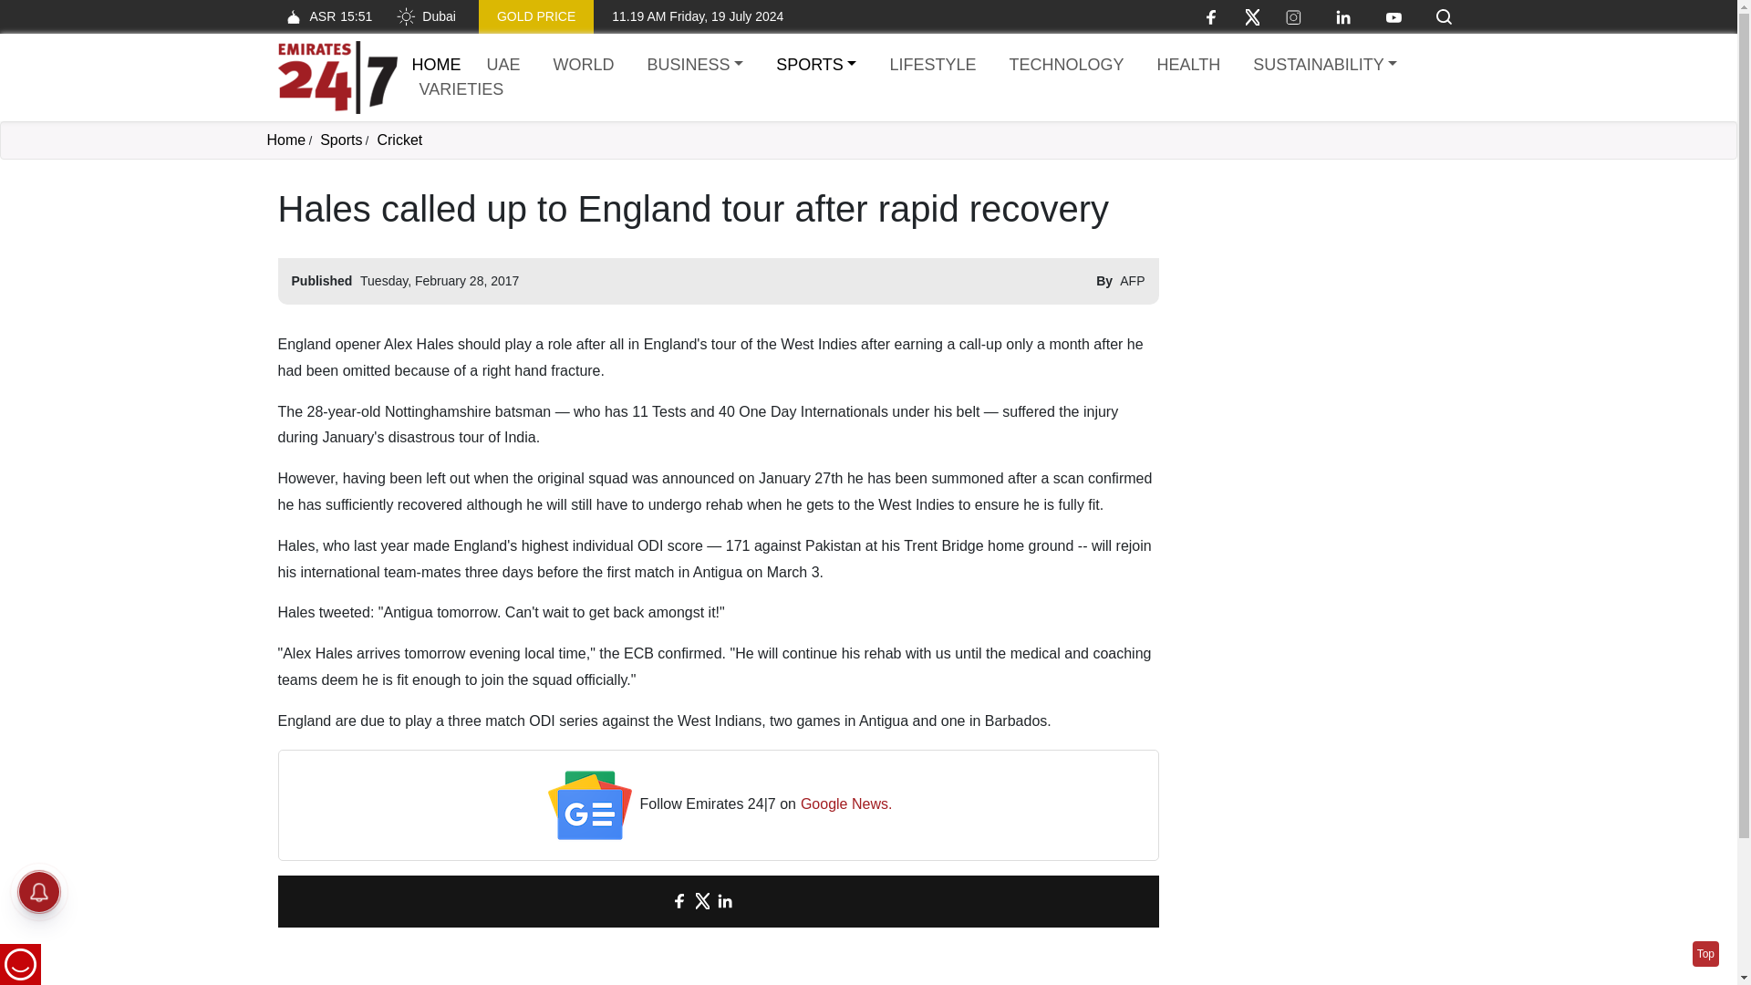  What do you see at coordinates (695, 66) in the screenshot?
I see `BUSINESS` at bounding box center [695, 66].